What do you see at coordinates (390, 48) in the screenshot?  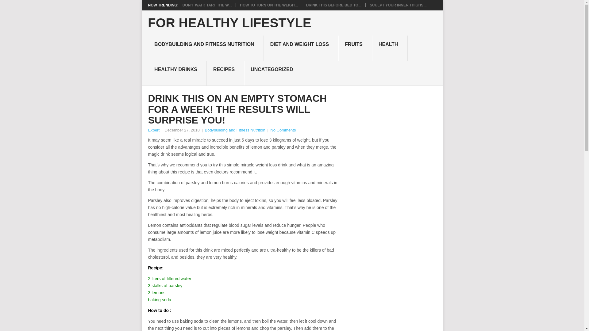 I see `HEALTH` at bounding box center [390, 48].